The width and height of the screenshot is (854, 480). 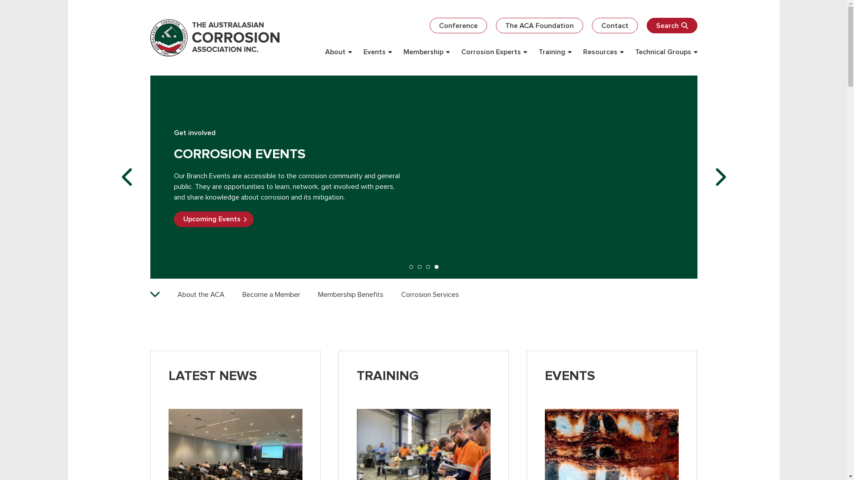 I want to click on Conference, so click(x=458, y=26).